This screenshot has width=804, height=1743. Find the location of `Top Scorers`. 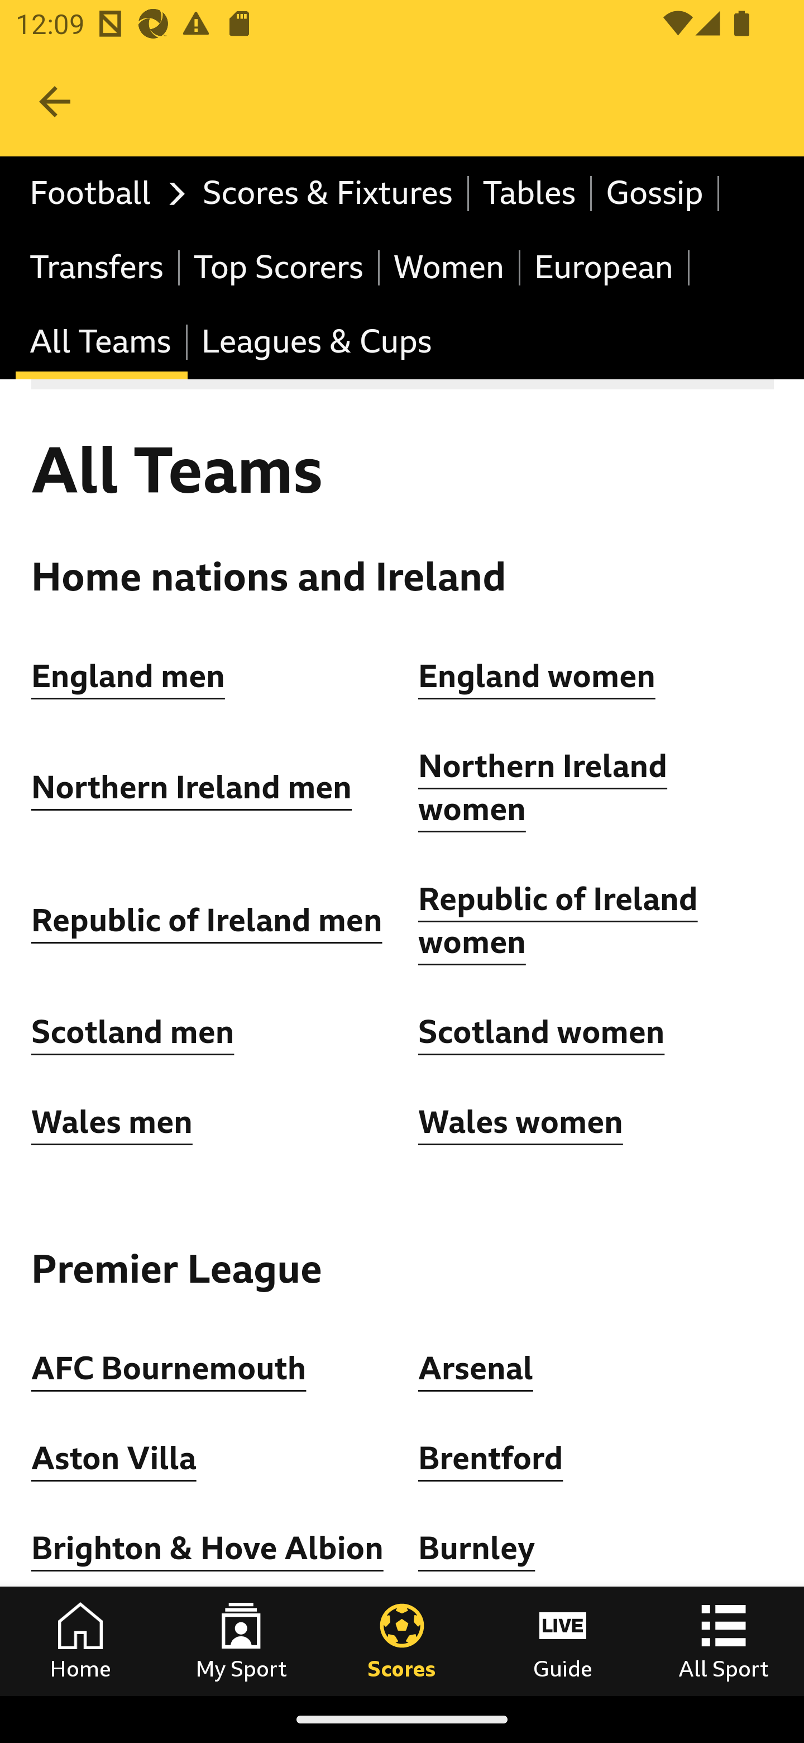

Top Scorers is located at coordinates (279, 267).